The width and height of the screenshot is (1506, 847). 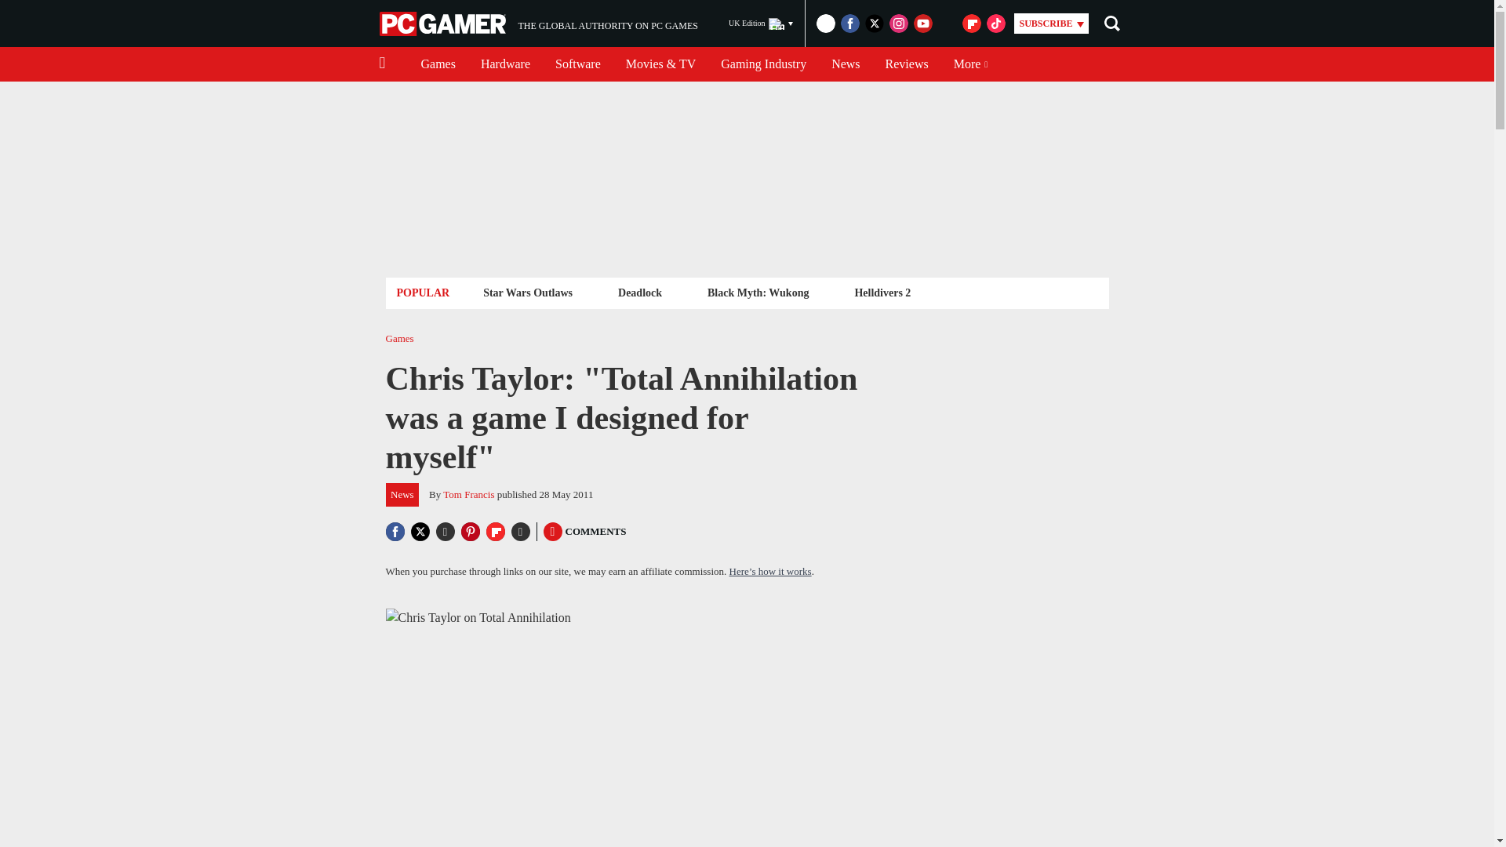 I want to click on Reviews, so click(x=438, y=64).